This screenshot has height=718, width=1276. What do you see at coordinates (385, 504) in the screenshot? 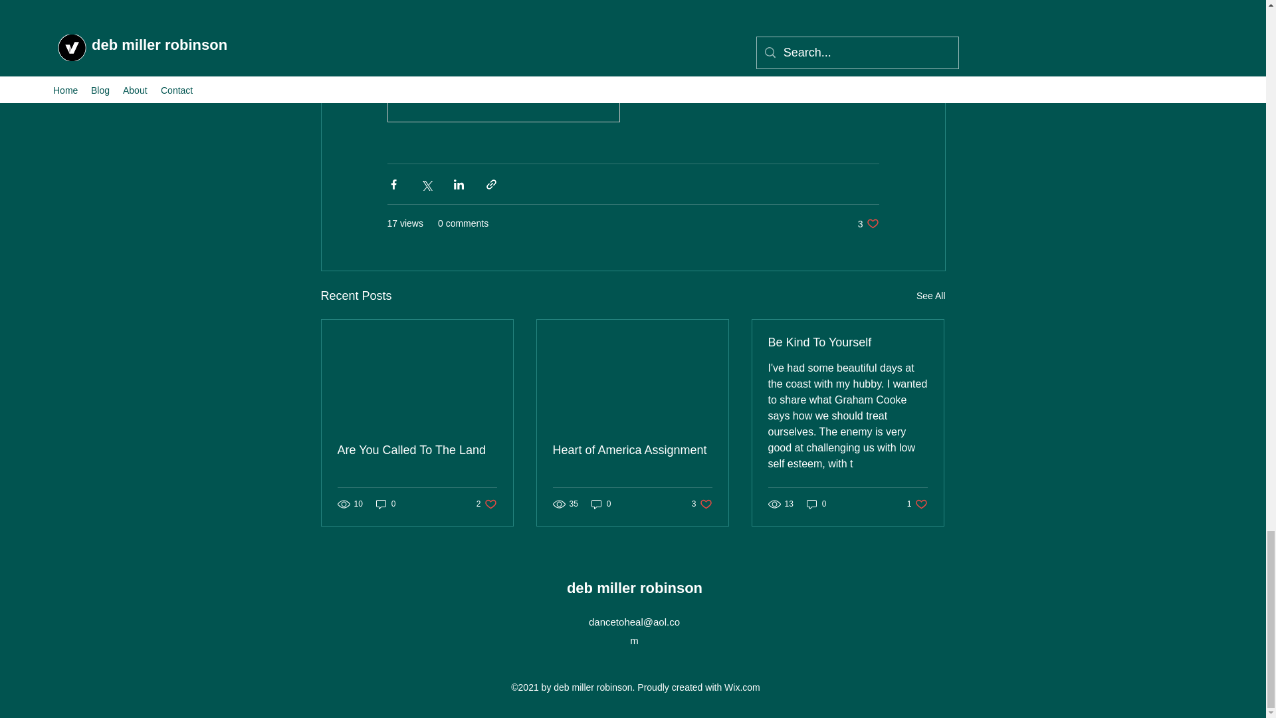
I see `0` at bounding box center [385, 504].